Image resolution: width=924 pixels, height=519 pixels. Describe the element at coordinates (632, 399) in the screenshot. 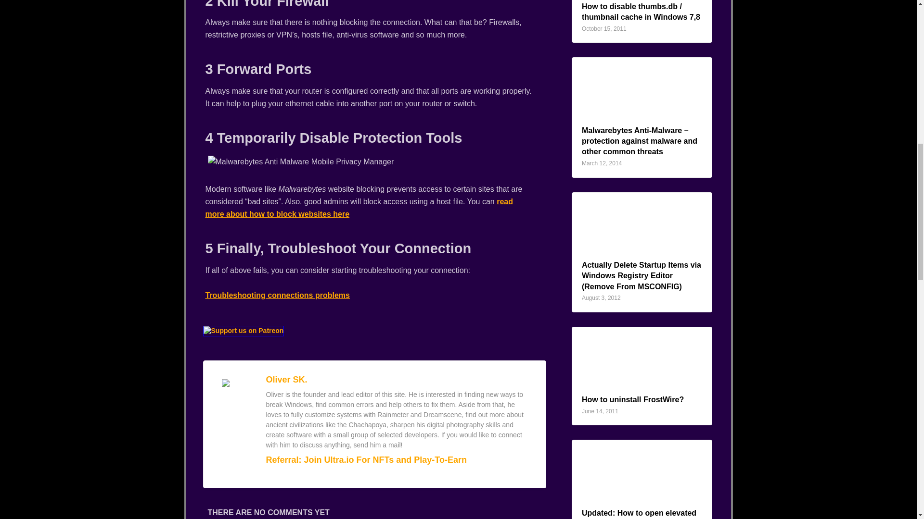

I see `How to uninstall FrostWire?` at that location.